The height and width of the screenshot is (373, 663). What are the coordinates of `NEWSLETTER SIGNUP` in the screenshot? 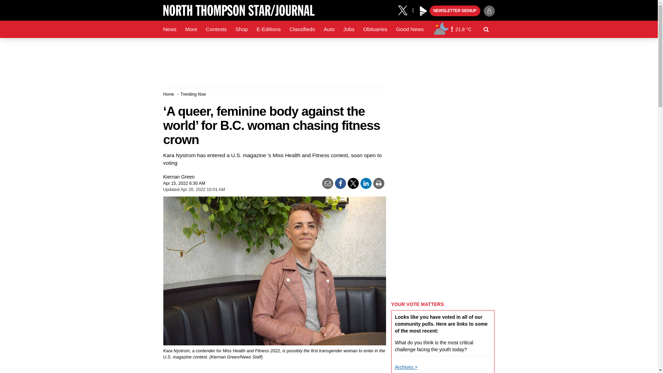 It's located at (455, 11).